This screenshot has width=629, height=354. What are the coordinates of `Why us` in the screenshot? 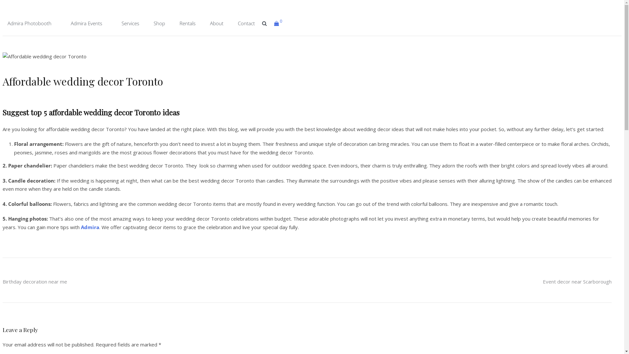 It's located at (44, 94).